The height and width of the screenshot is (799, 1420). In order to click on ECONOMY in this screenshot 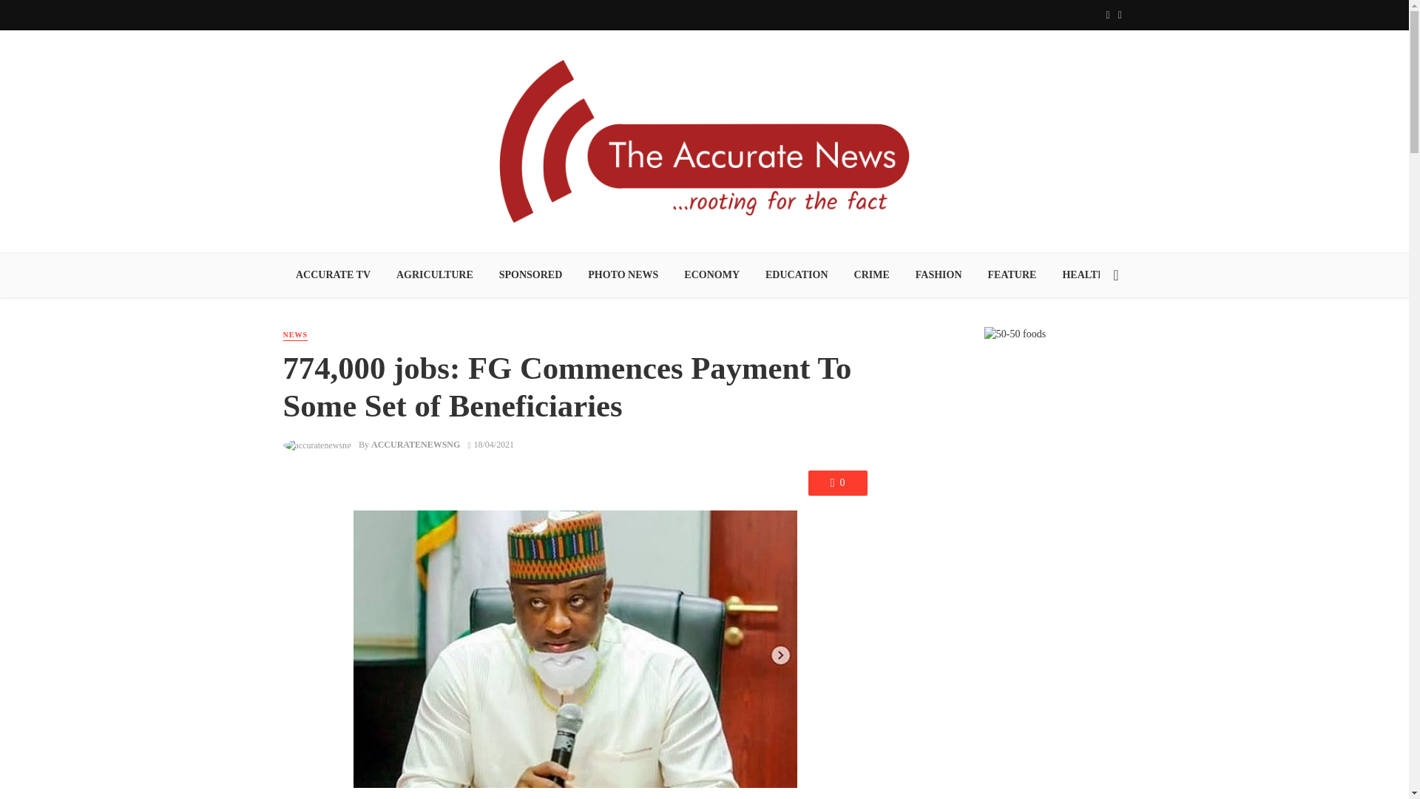, I will do `click(711, 275)`.